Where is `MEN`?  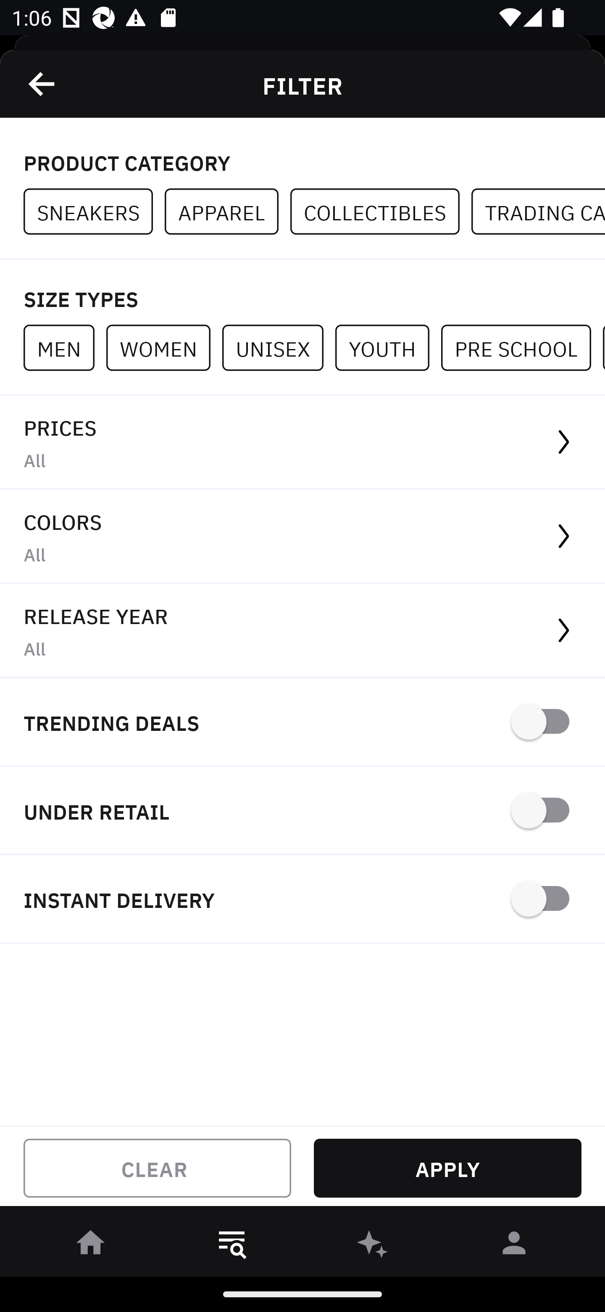
MEN is located at coordinates (65, 347).